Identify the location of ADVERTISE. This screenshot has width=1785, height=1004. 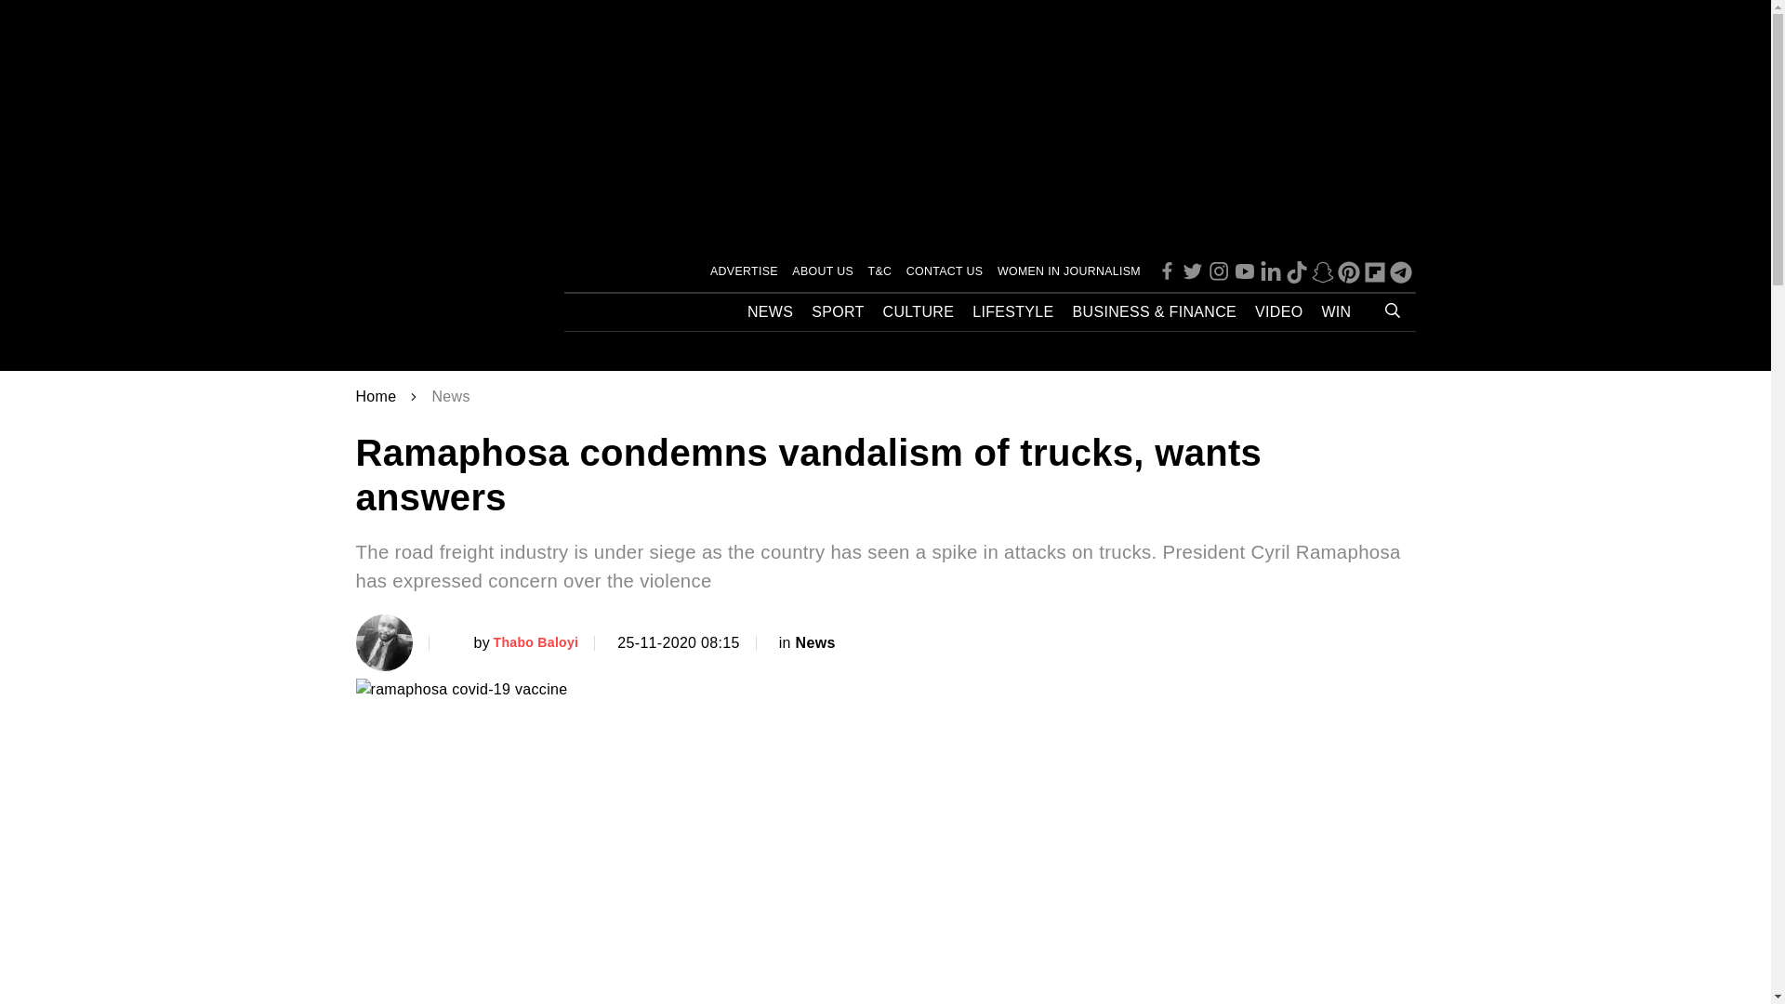
(744, 271).